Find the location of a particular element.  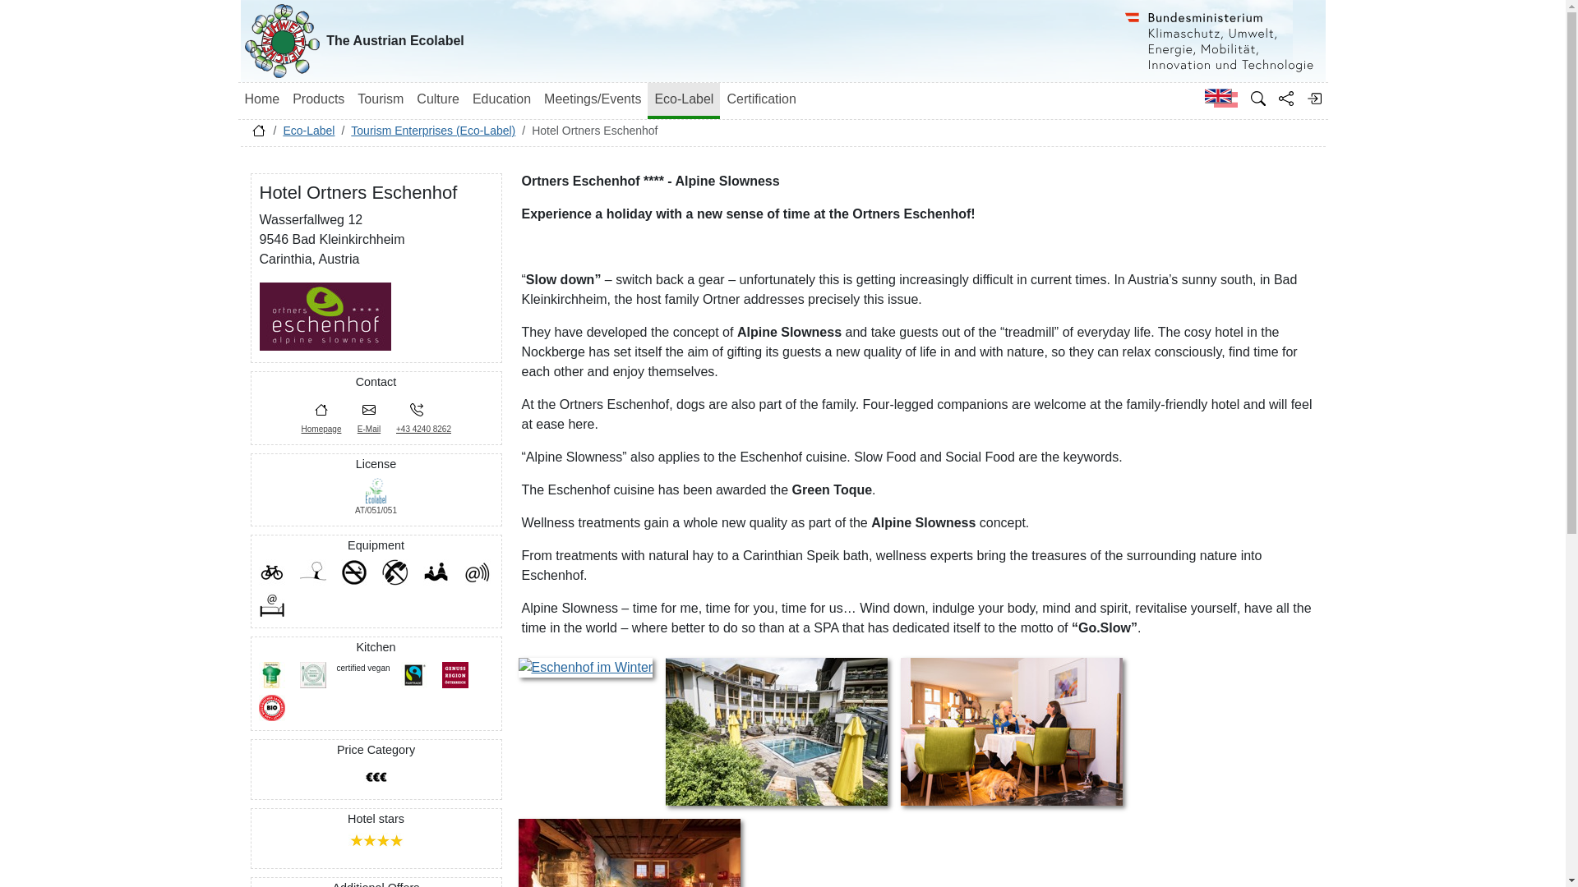

over 60 is located at coordinates (376, 777).